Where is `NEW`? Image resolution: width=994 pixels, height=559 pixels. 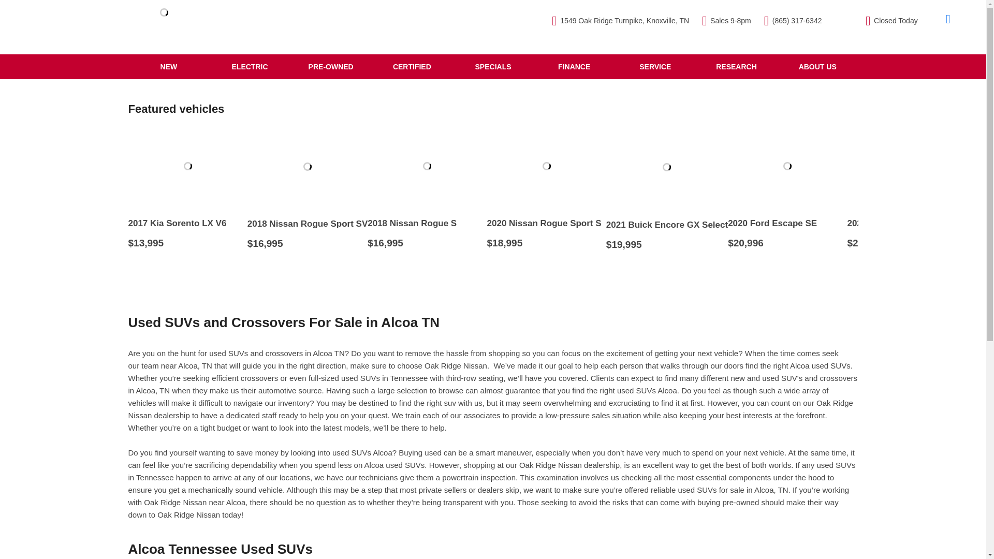 NEW is located at coordinates (169, 66).